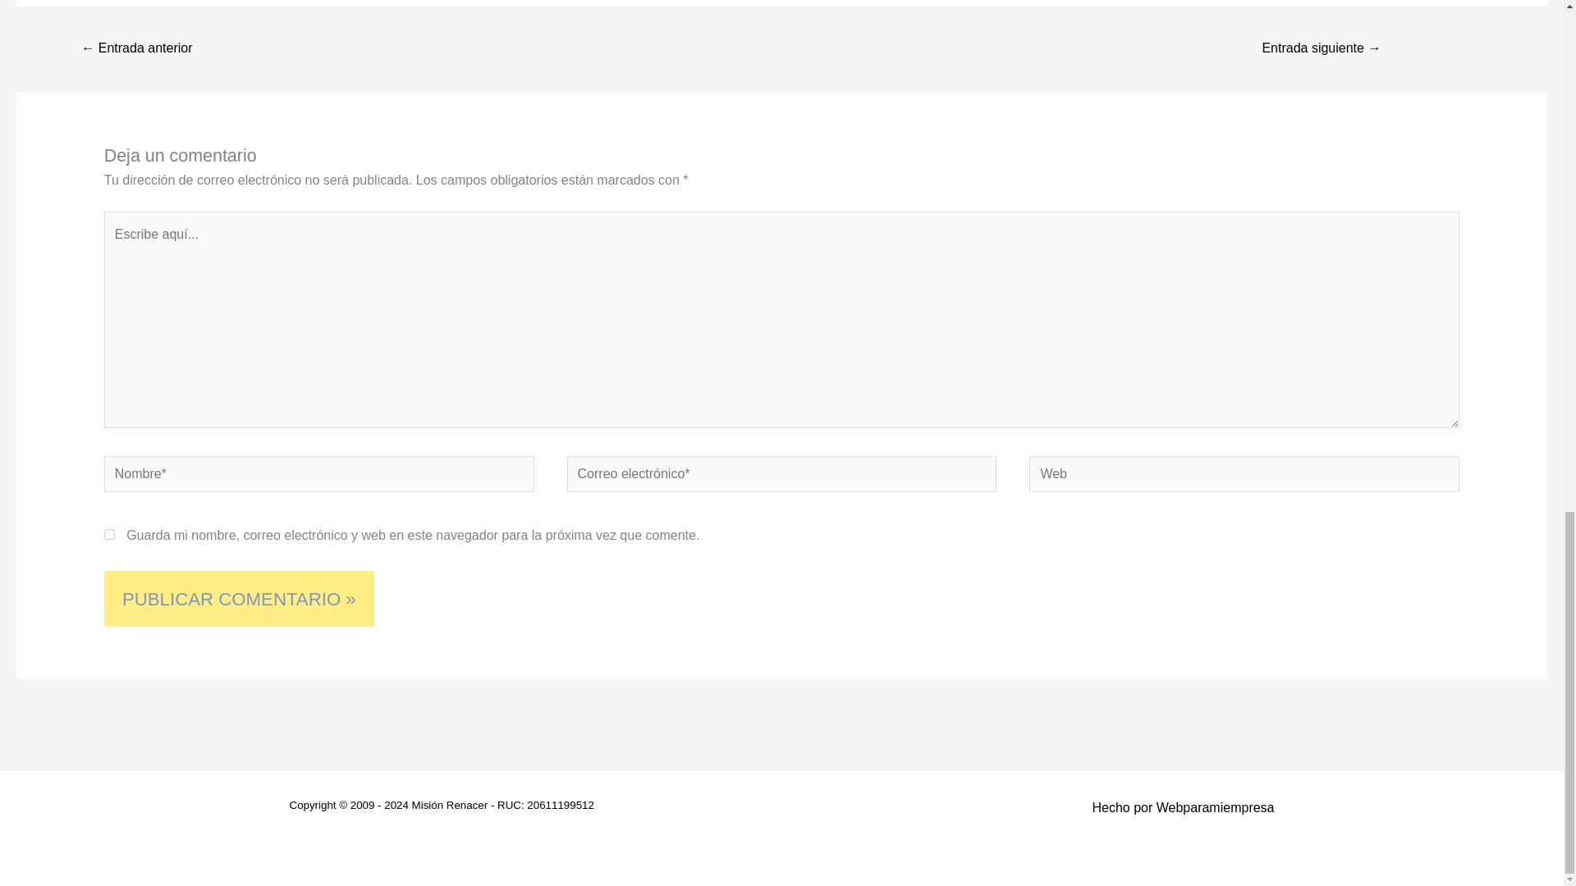 The image size is (1576, 886). What do you see at coordinates (1322, 49) in the screenshot?
I see `Bringing pay day loans having SSI Debit notes?` at bounding box center [1322, 49].